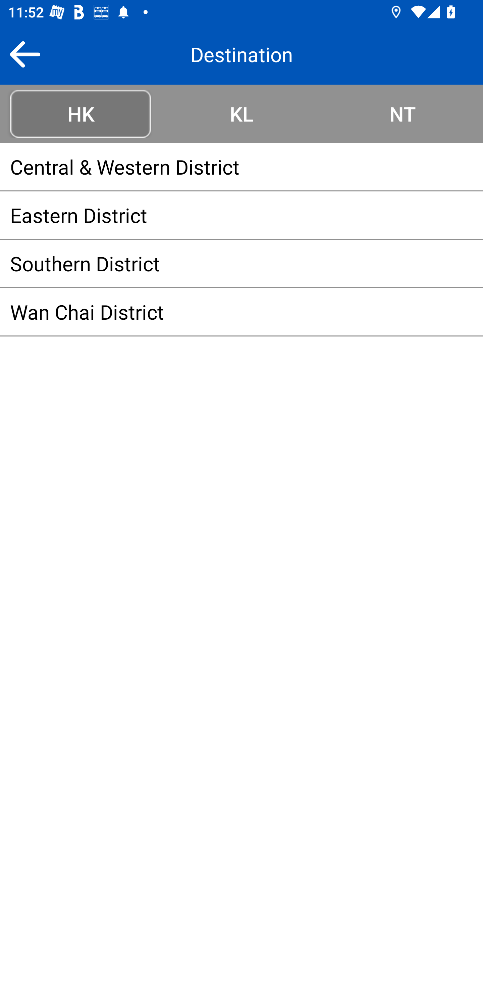 The height and width of the screenshot is (994, 483). I want to click on NT, so click(402, 114).